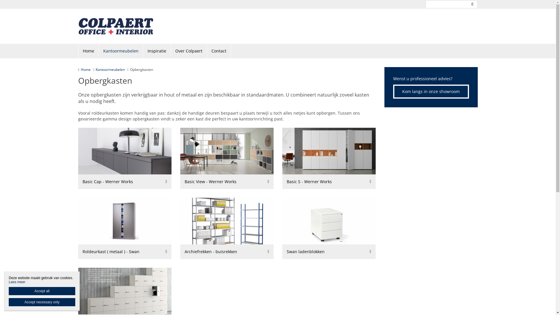 This screenshot has width=560, height=315. Describe the element at coordinates (431, 92) in the screenshot. I see `Kom langs in onze showroom` at that location.